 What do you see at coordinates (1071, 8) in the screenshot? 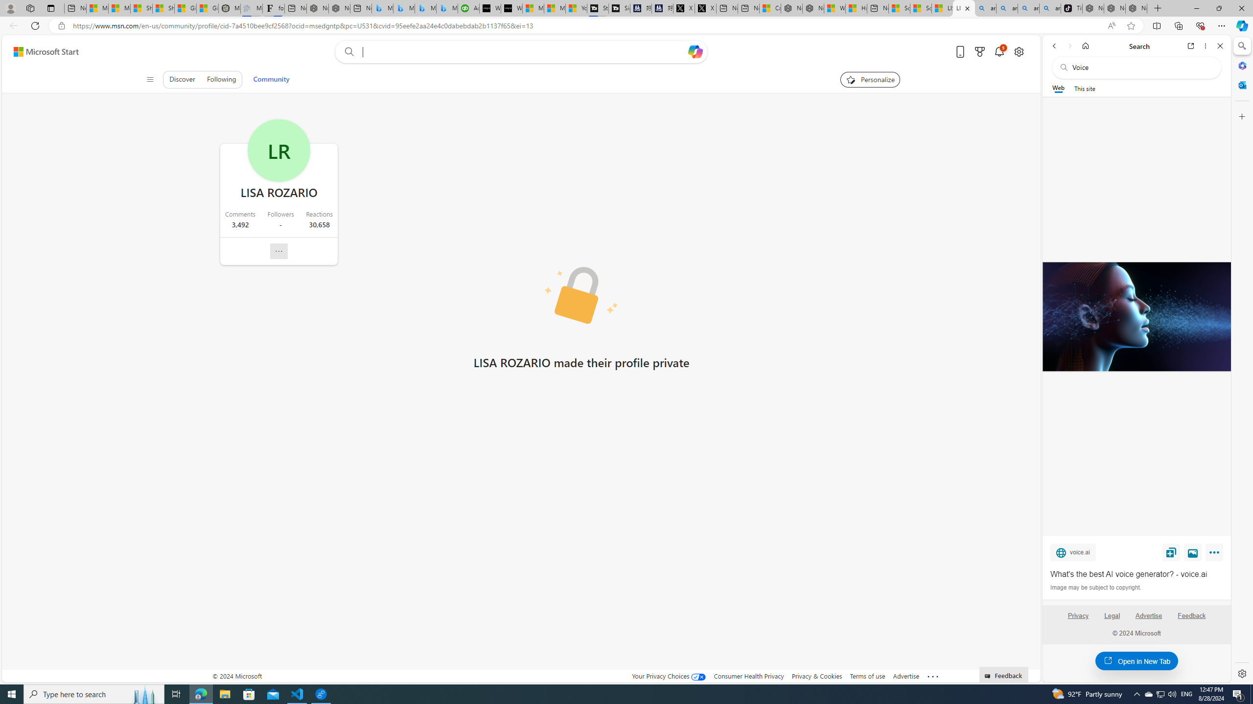
I see `TikTok` at bounding box center [1071, 8].